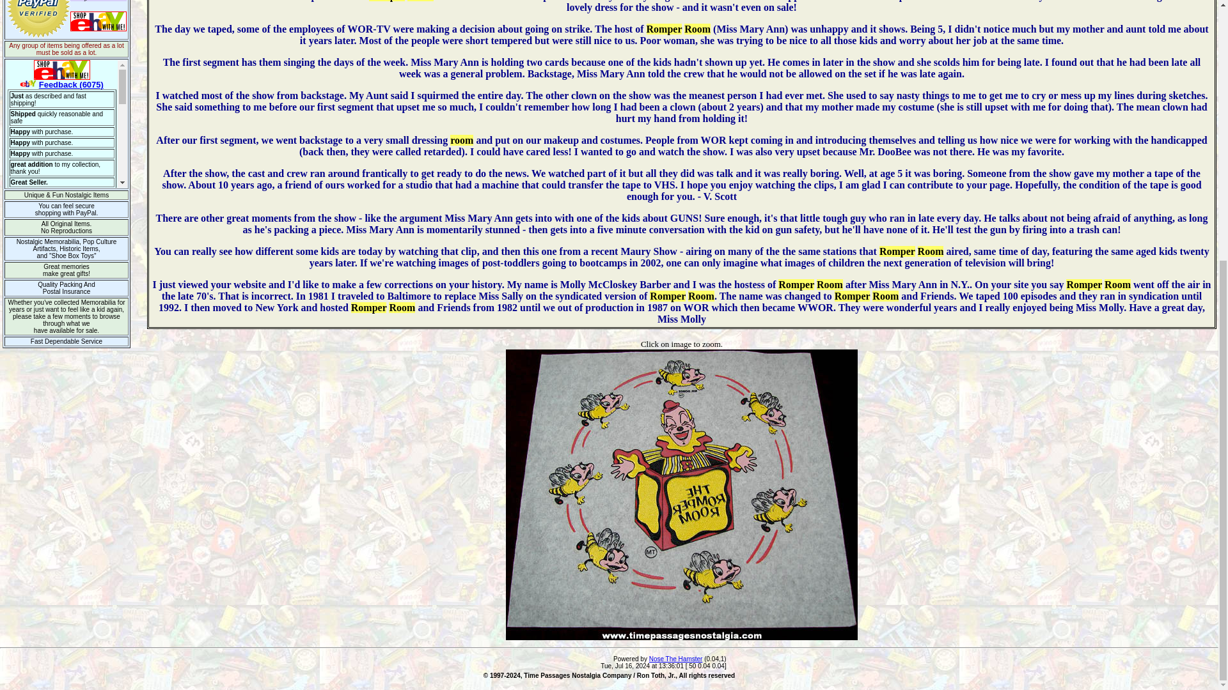 The height and width of the screenshot is (690, 1228). I want to click on Click on image to zoom., so click(682, 344).